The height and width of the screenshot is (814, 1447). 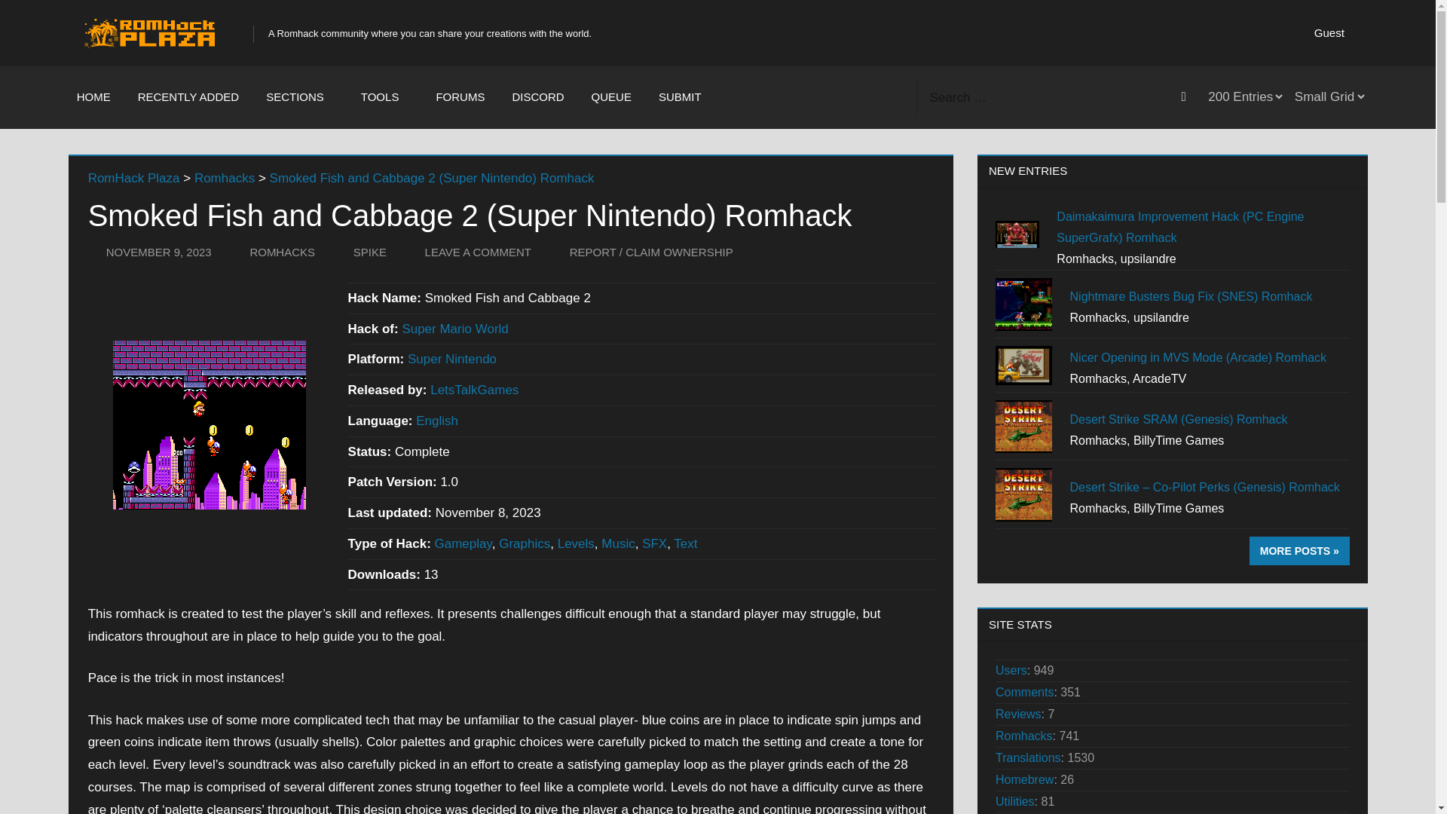 What do you see at coordinates (282, 252) in the screenshot?
I see `ROMHACKS` at bounding box center [282, 252].